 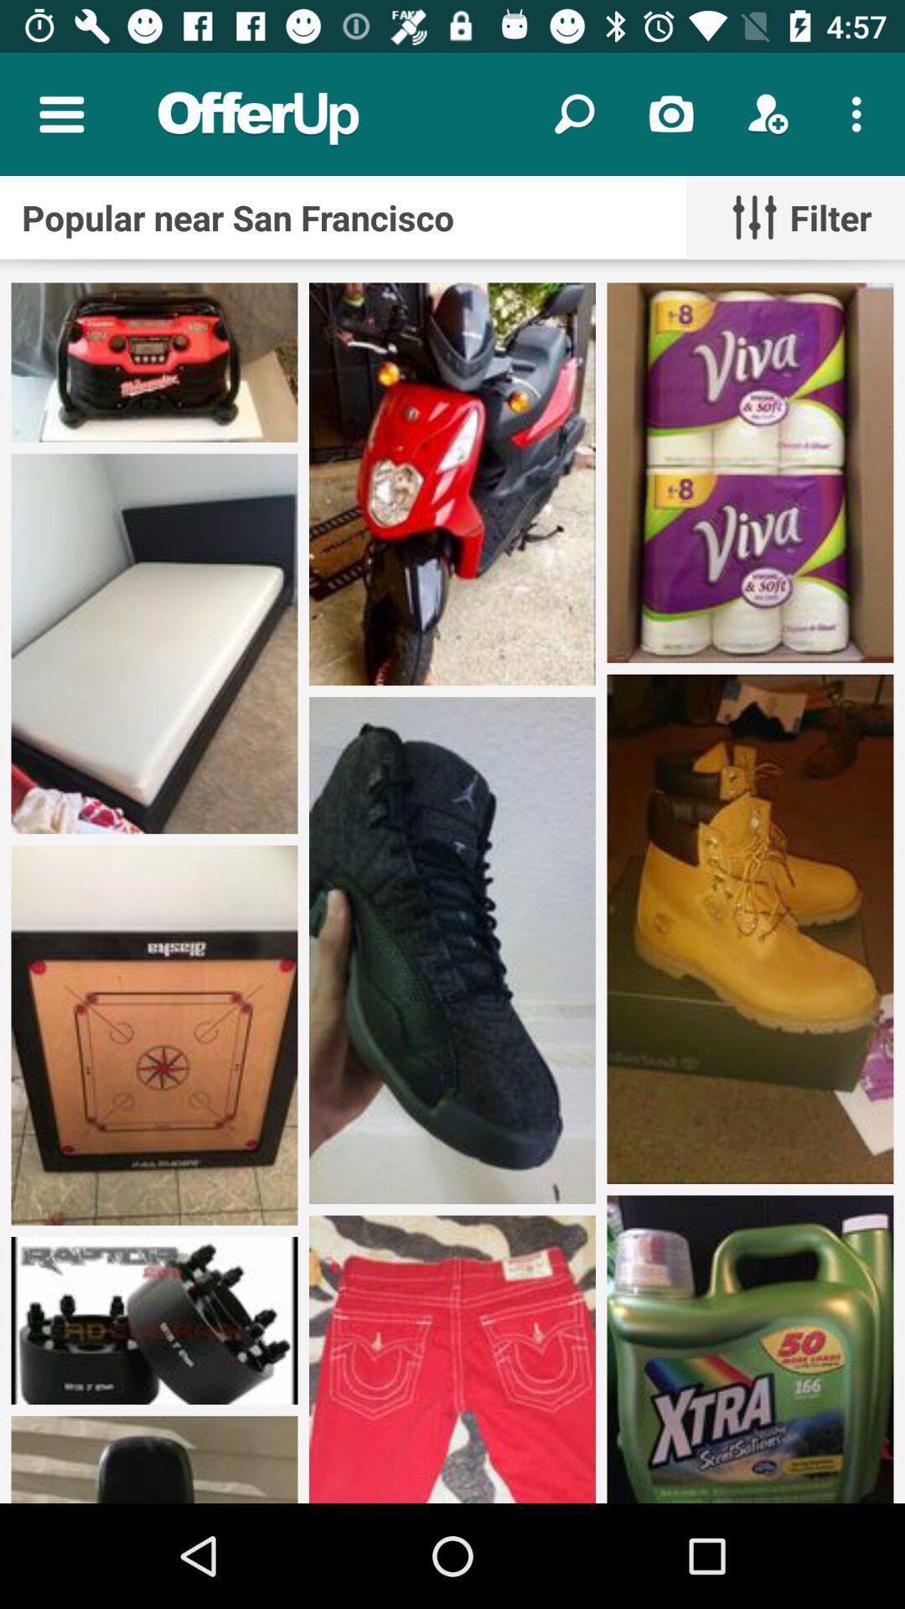 What do you see at coordinates (751, 1349) in the screenshot?
I see `select the image which is on the bottom right corner of page` at bounding box center [751, 1349].